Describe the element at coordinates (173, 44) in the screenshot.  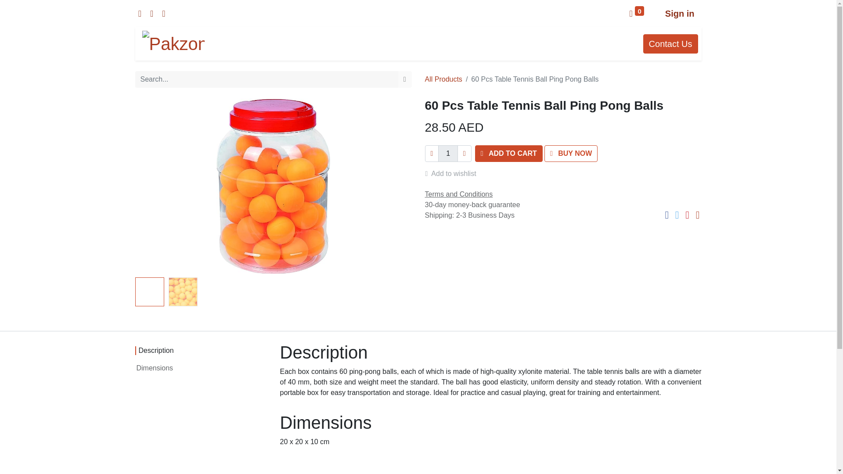
I see `Pakzon Shop` at that location.